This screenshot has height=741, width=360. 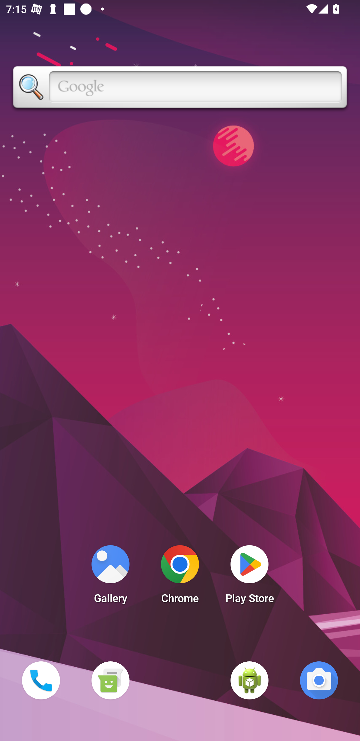 I want to click on WebView Browser Tester, so click(x=249, y=680).